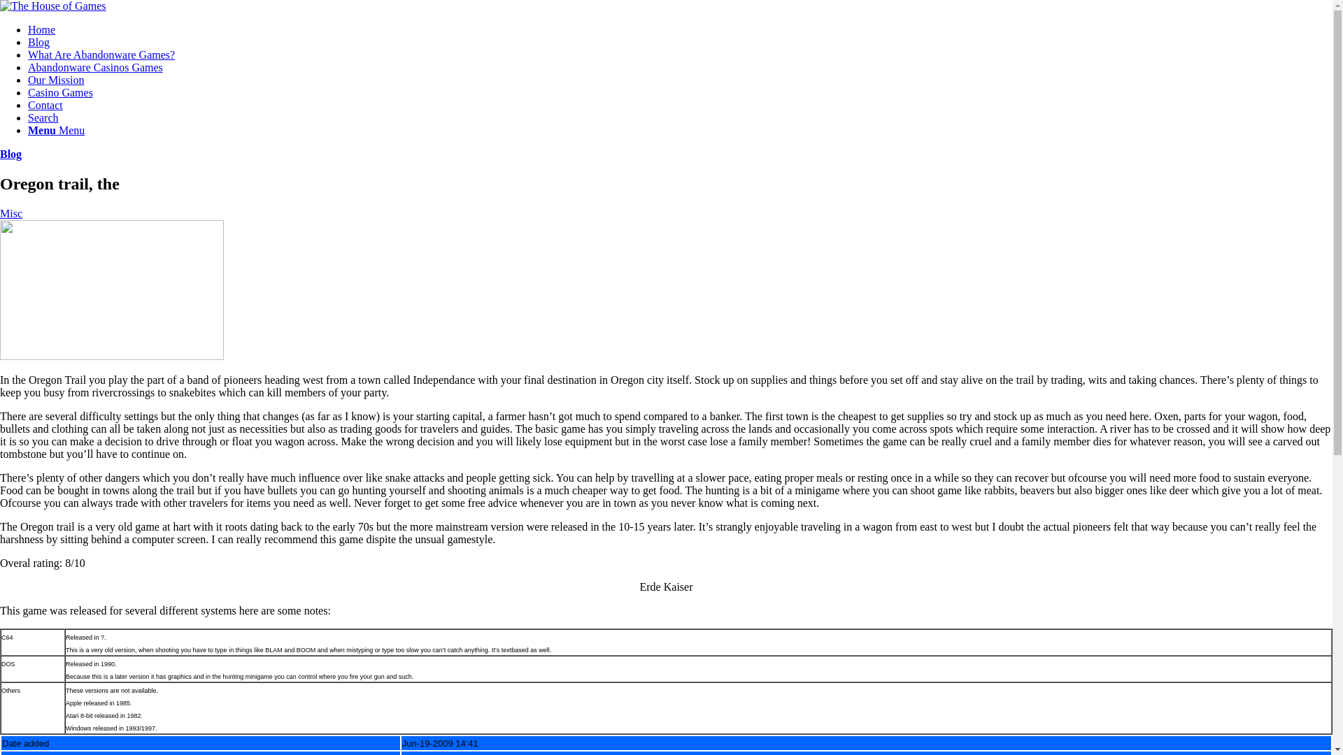 The image size is (1343, 755). Describe the element at coordinates (101, 55) in the screenshot. I see `What Are Abandonware Games?` at that location.